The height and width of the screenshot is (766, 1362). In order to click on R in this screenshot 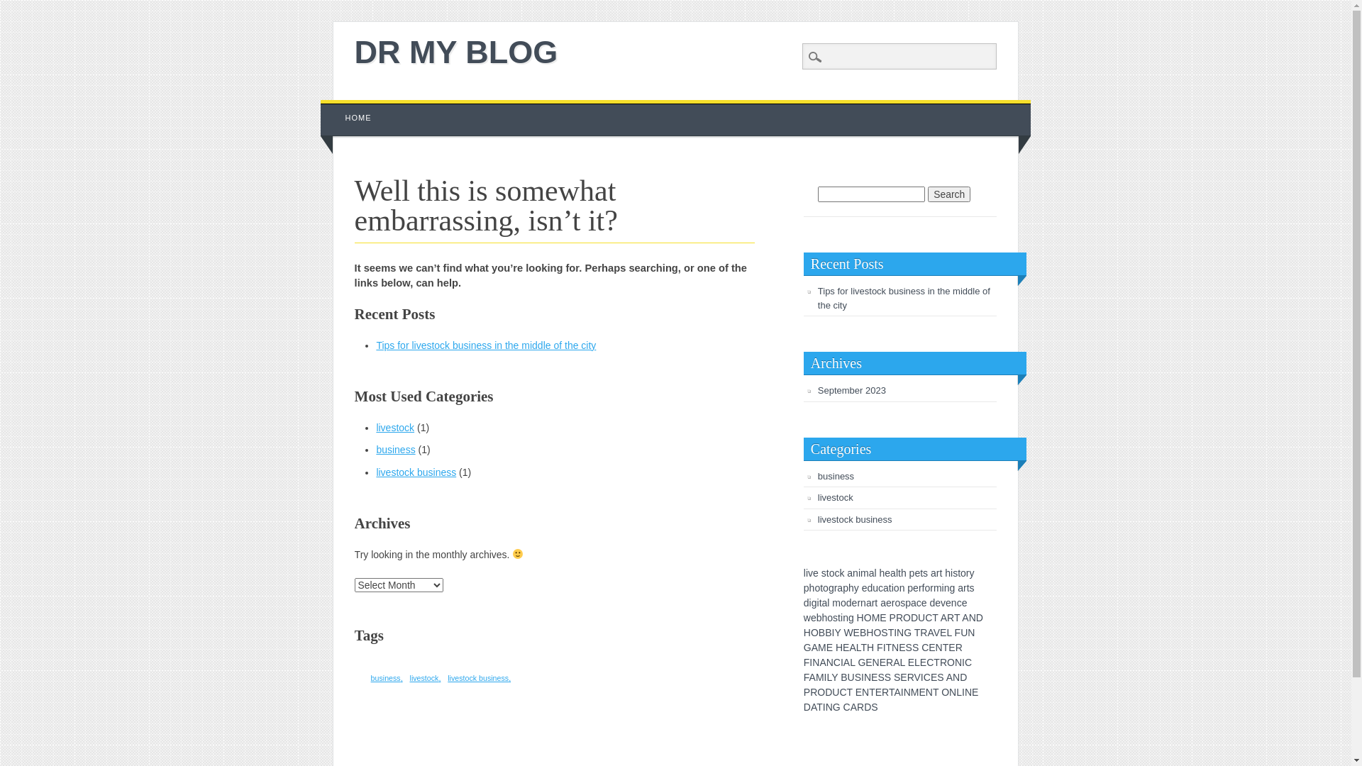, I will do `click(814, 692)`.